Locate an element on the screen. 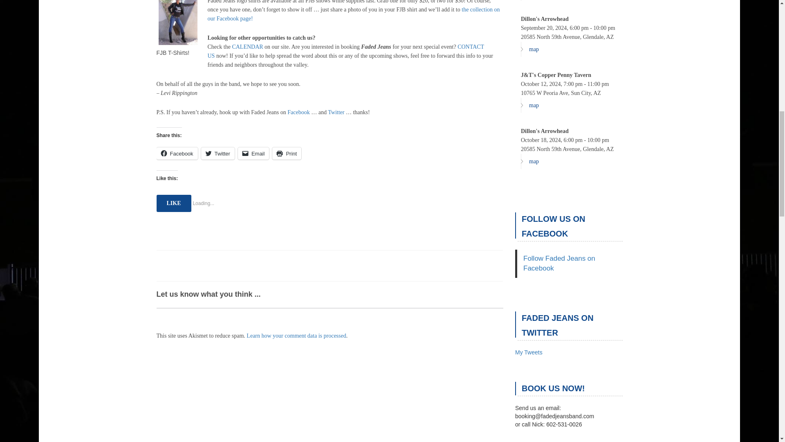 The height and width of the screenshot is (442, 785). Click to print is located at coordinates (287, 153).